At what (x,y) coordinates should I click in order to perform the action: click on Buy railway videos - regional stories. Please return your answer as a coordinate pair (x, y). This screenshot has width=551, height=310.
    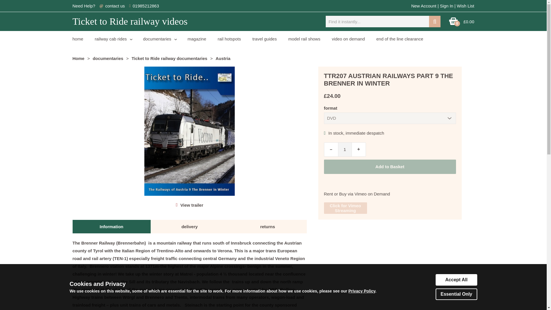
    Looking at the image, I should click on (160, 39).